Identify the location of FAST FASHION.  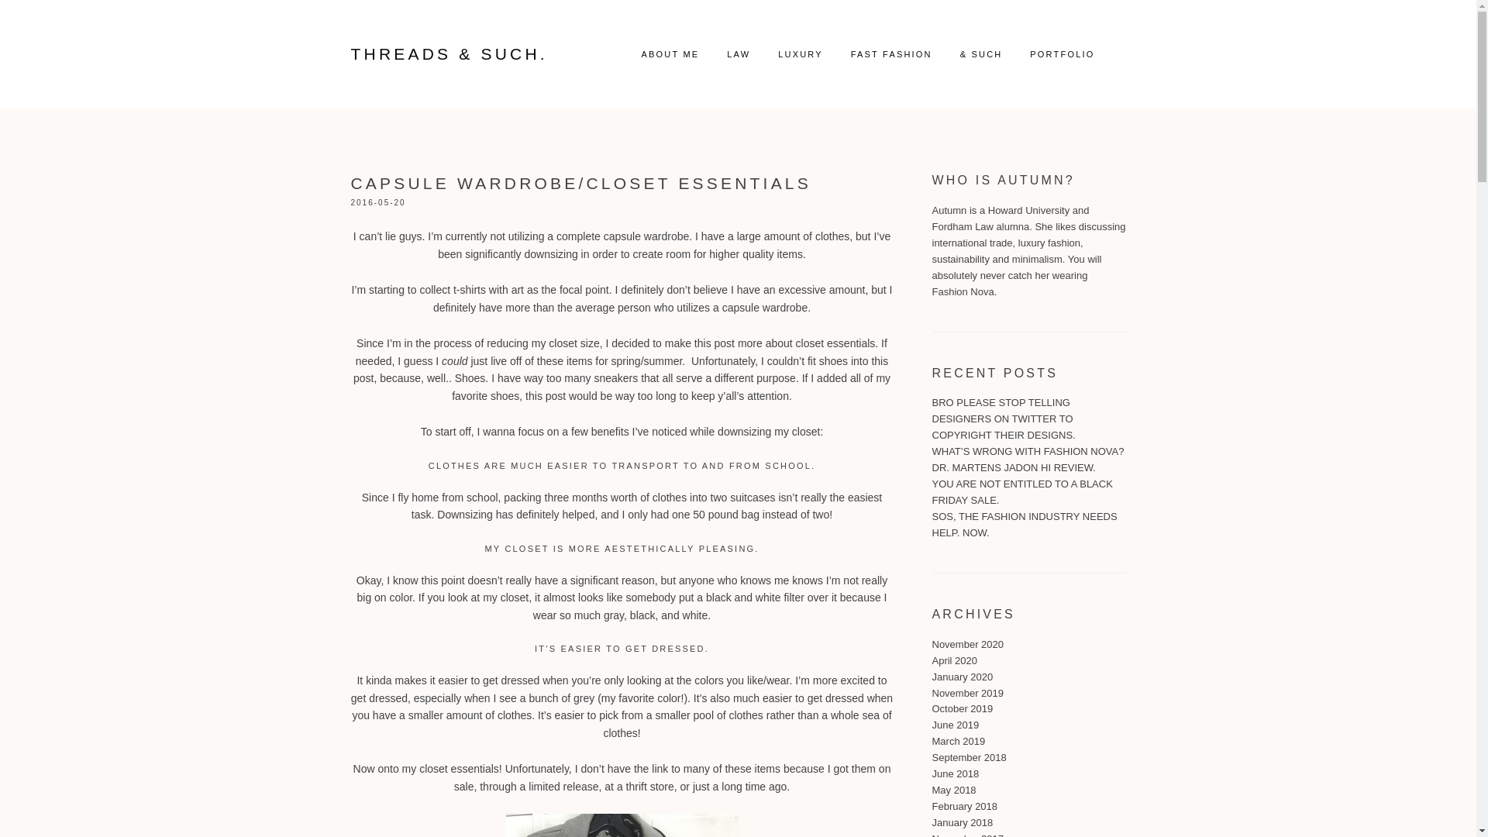
(891, 54).